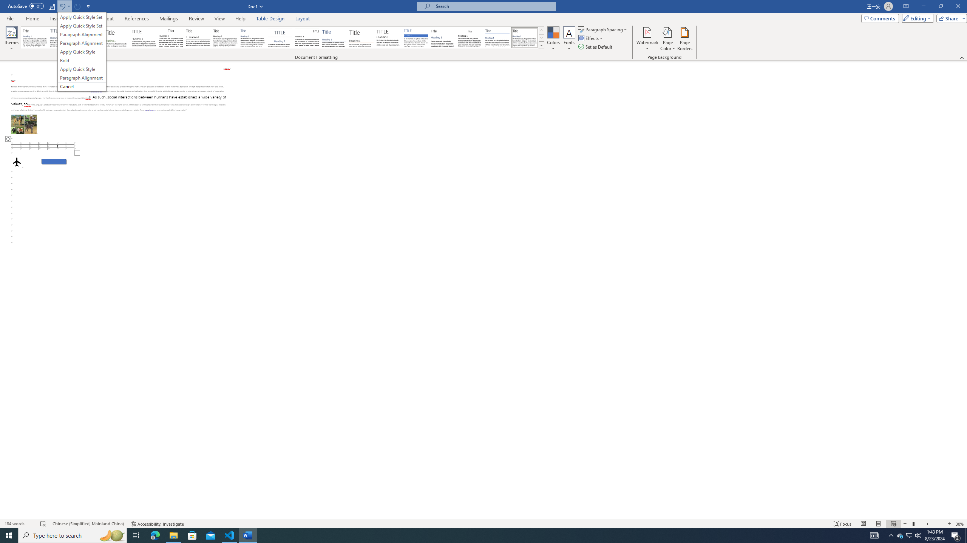 The width and height of the screenshot is (967, 543). I want to click on Lines (Simple), so click(334, 38).